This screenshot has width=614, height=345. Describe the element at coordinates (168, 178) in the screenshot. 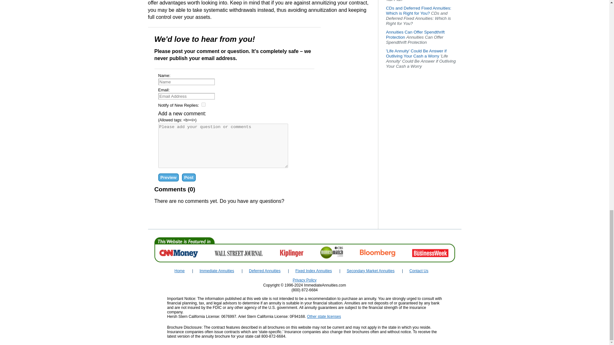

I see `Preview` at that location.